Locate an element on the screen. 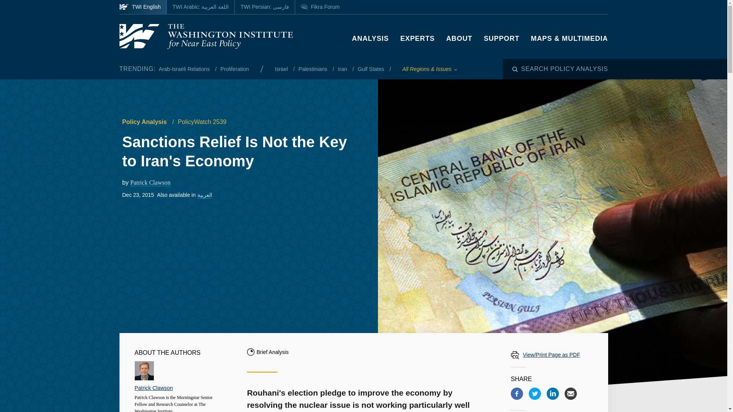  ABOUT is located at coordinates (460, 38).